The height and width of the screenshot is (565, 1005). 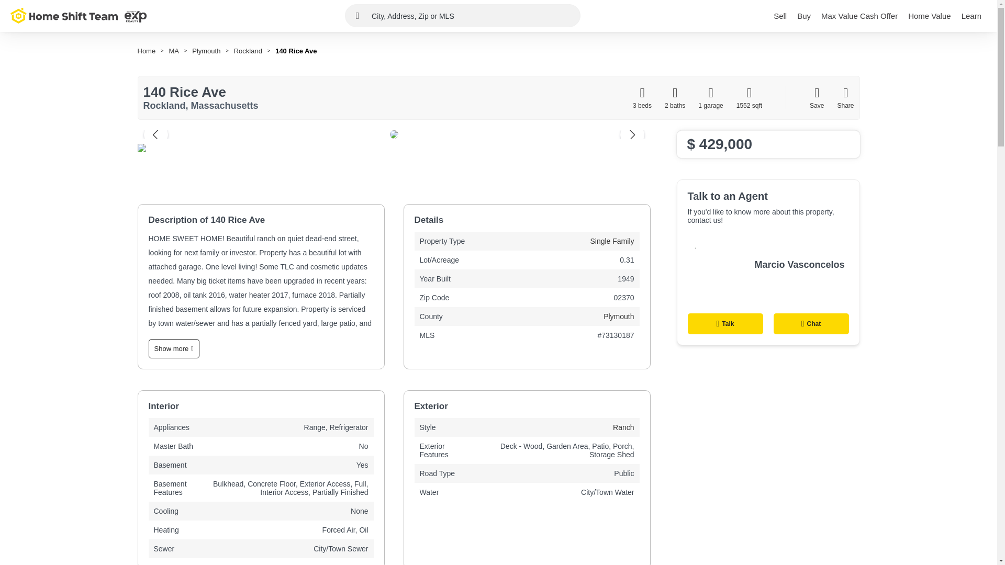 I want to click on Home Value, so click(x=930, y=16).